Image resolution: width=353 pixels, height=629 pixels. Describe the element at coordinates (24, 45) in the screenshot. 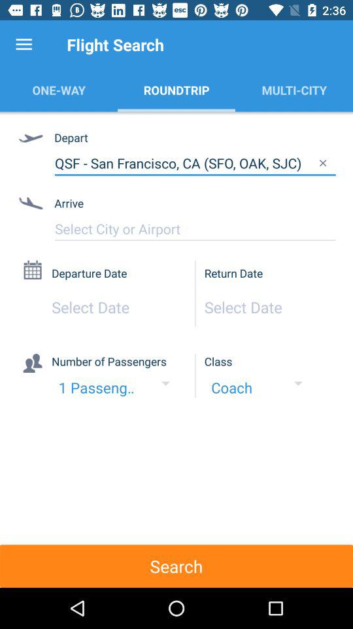

I see `click item to the left of the flight search` at that location.